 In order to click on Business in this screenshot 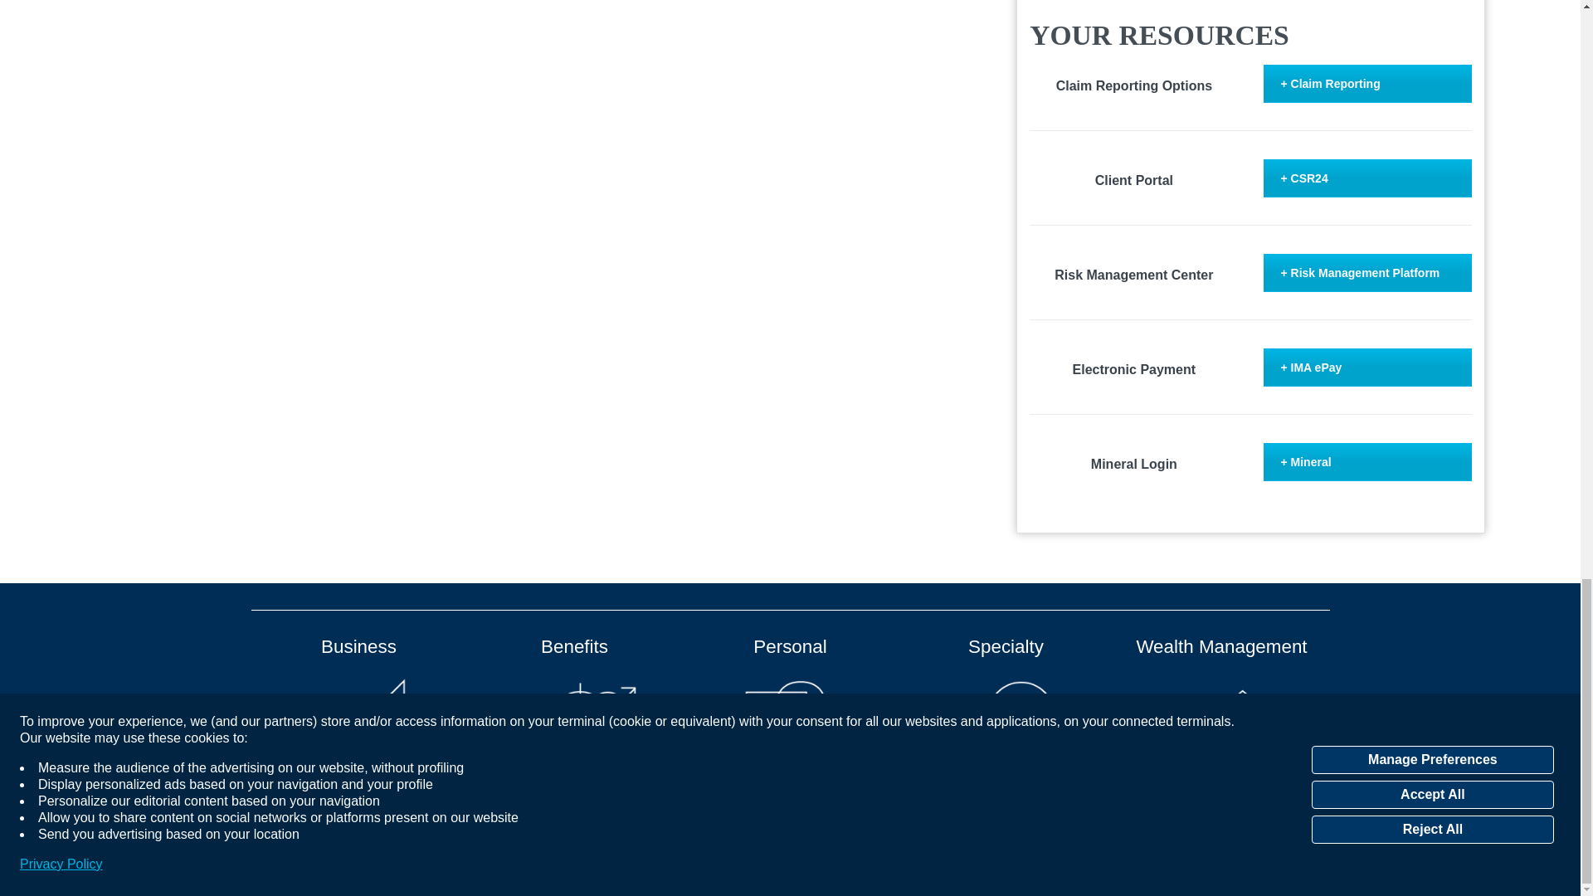, I will do `click(358, 709)`.